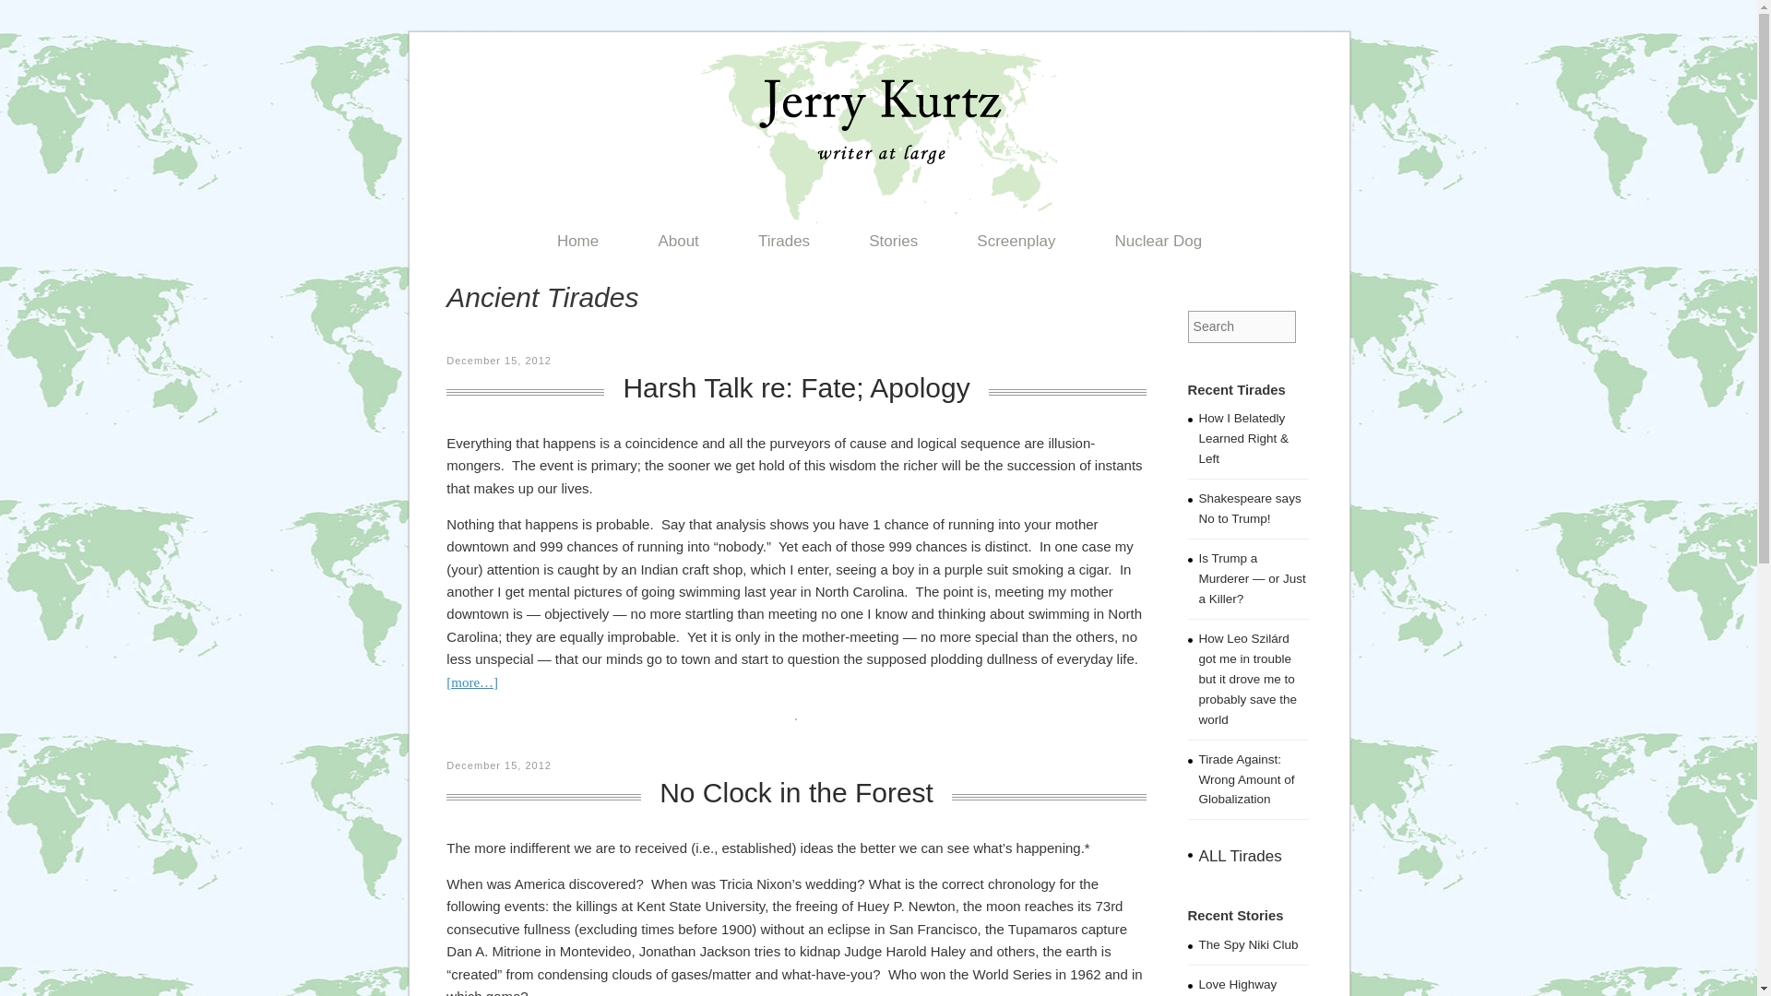 This screenshot has width=1771, height=996. Describe the element at coordinates (1159, 245) in the screenshot. I see `Nuclear Dog` at that location.